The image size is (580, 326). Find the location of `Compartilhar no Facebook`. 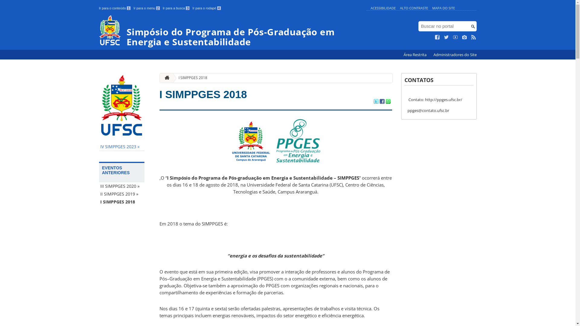

Compartilhar no Facebook is located at coordinates (382, 102).